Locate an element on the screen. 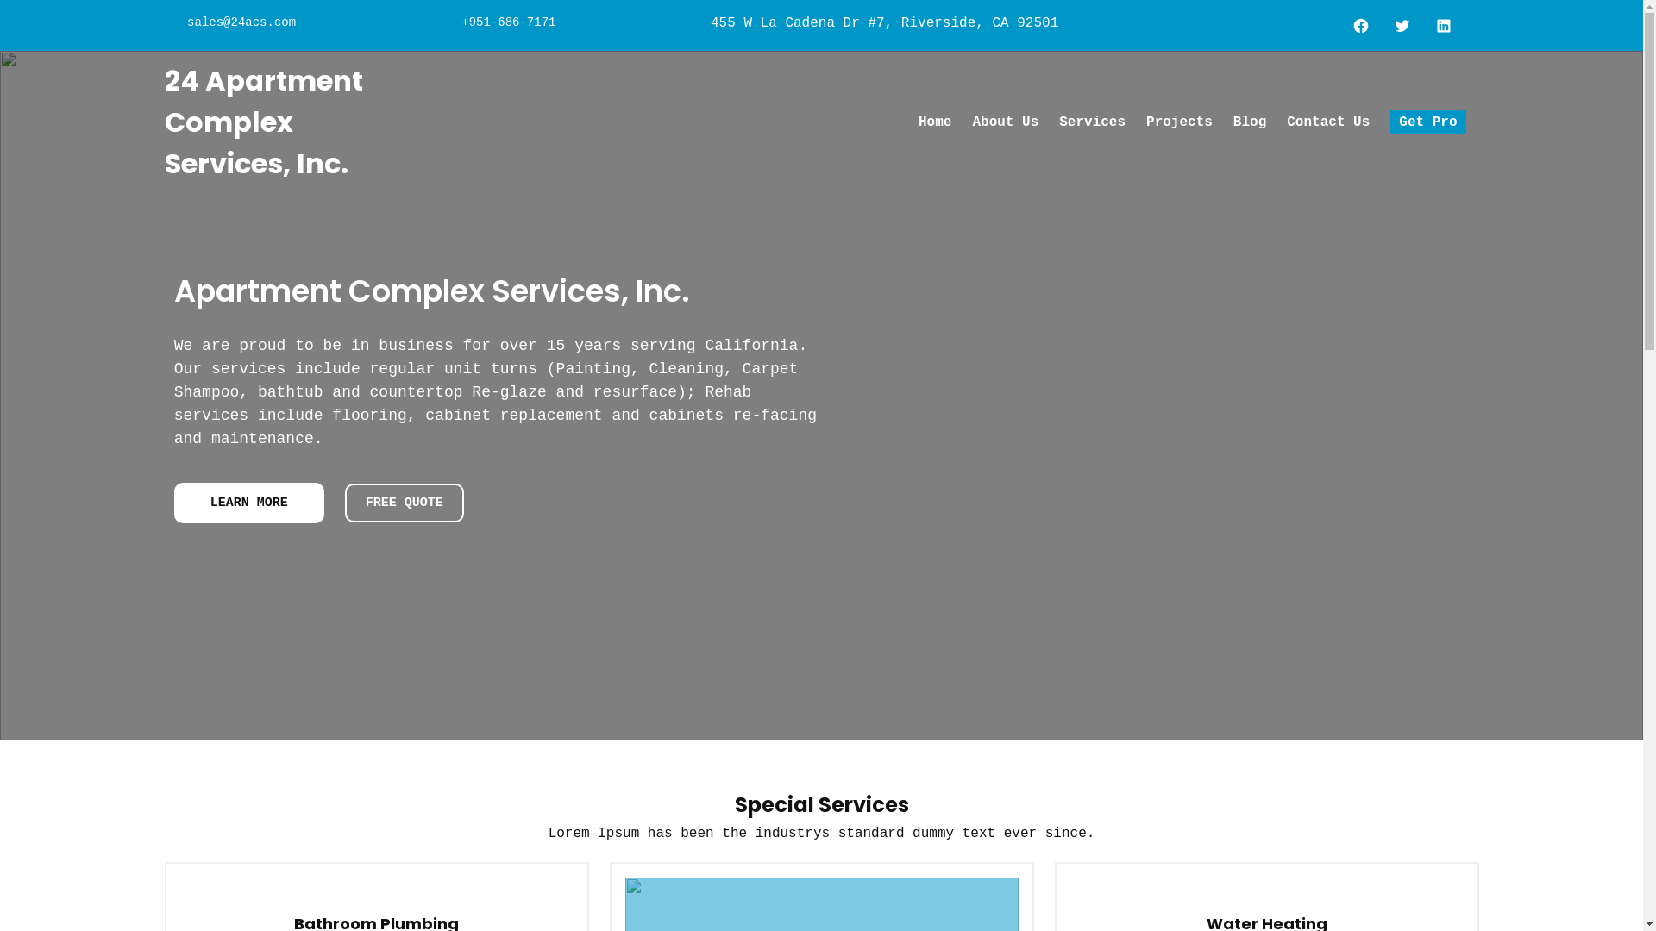 Image resolution: width=1656 pixels, height=931 pixels. LinkedIn is located at coordinates (1446, 26).